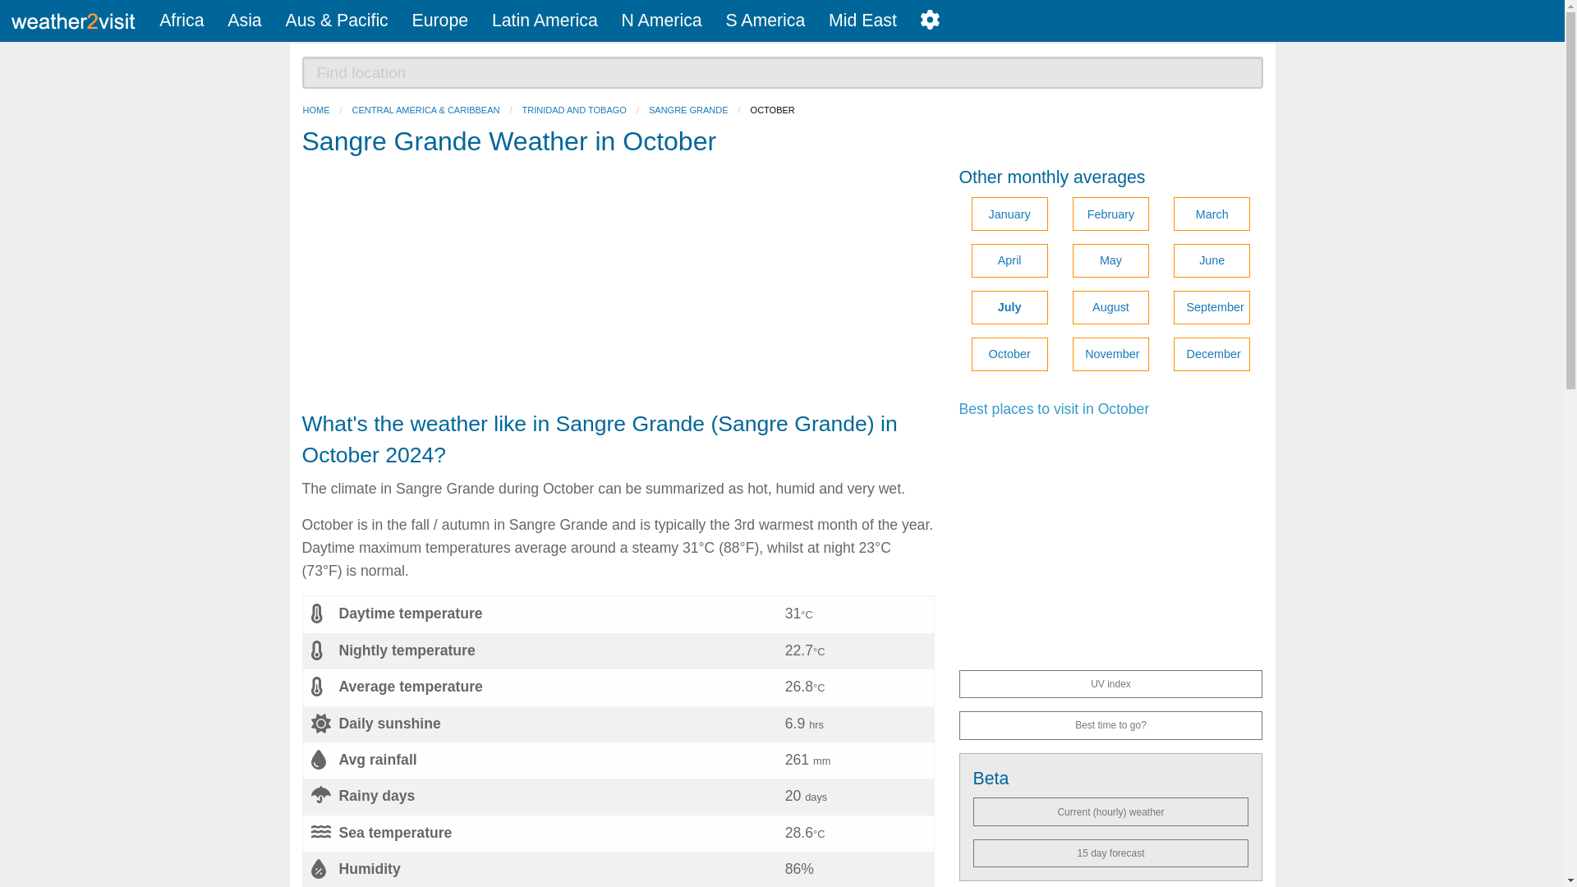 The width and height of the screenshot is (1577, 887). I want to click on HOME, so click(315, 110).